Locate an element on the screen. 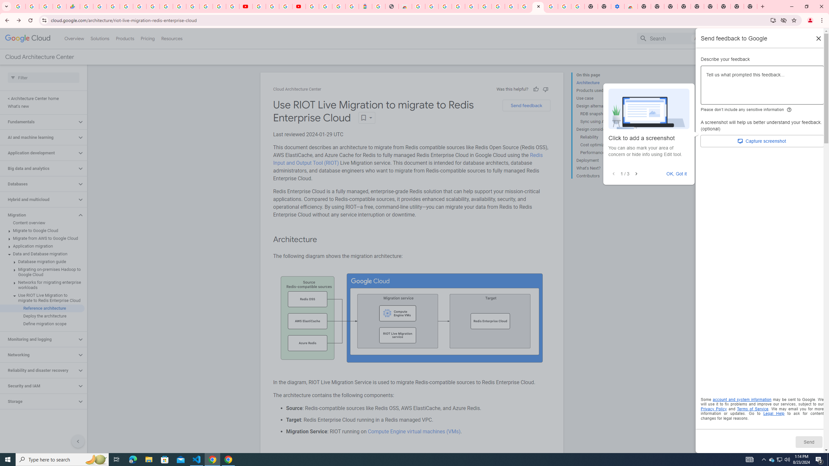 The width and height of the screenshot is (829, 466). Contact Us is located at coordinates (755, 57).